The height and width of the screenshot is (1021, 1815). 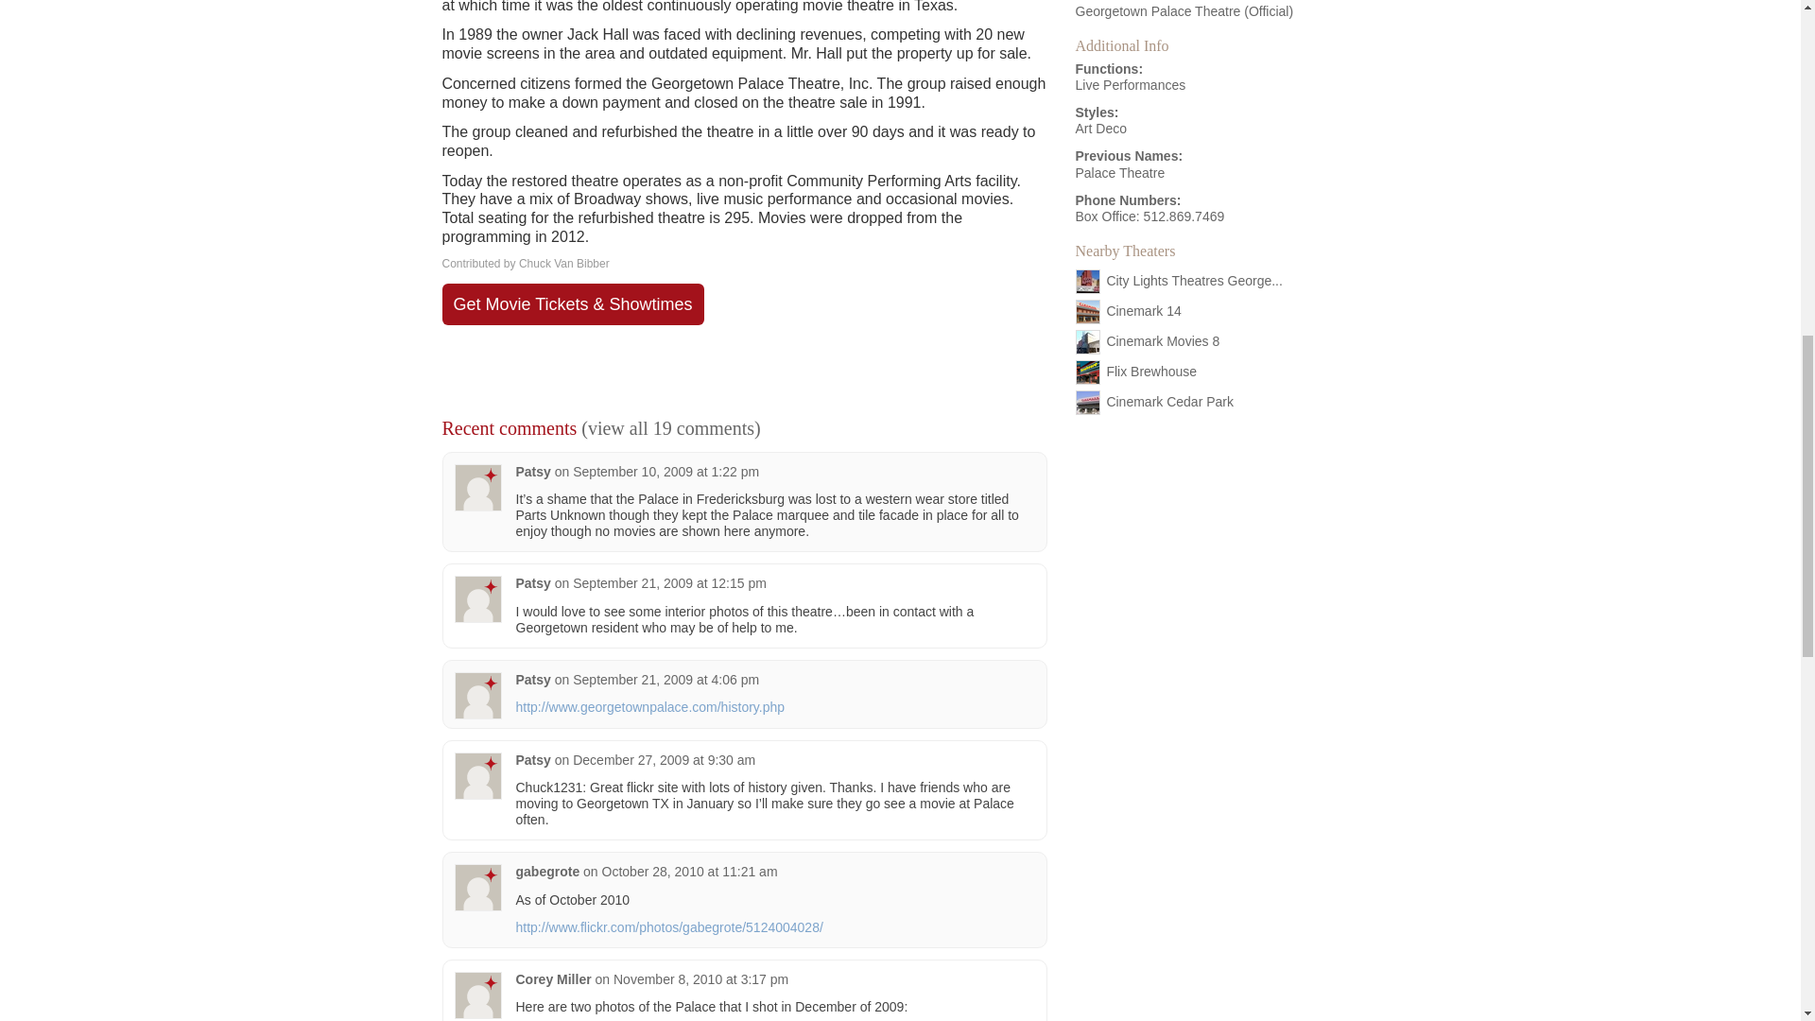 What do you see at coordinates (1150, 371) in the screenshot?
I see `Flix Brewhouse` at bounding box center [1150, 371].